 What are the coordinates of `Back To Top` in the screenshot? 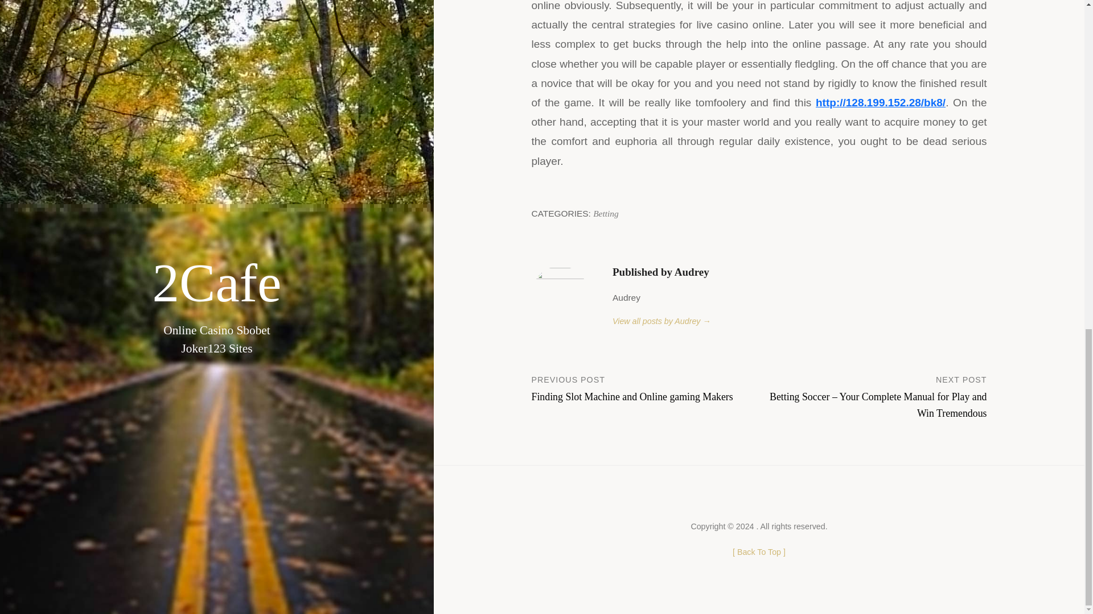 It's located at (606, 214).